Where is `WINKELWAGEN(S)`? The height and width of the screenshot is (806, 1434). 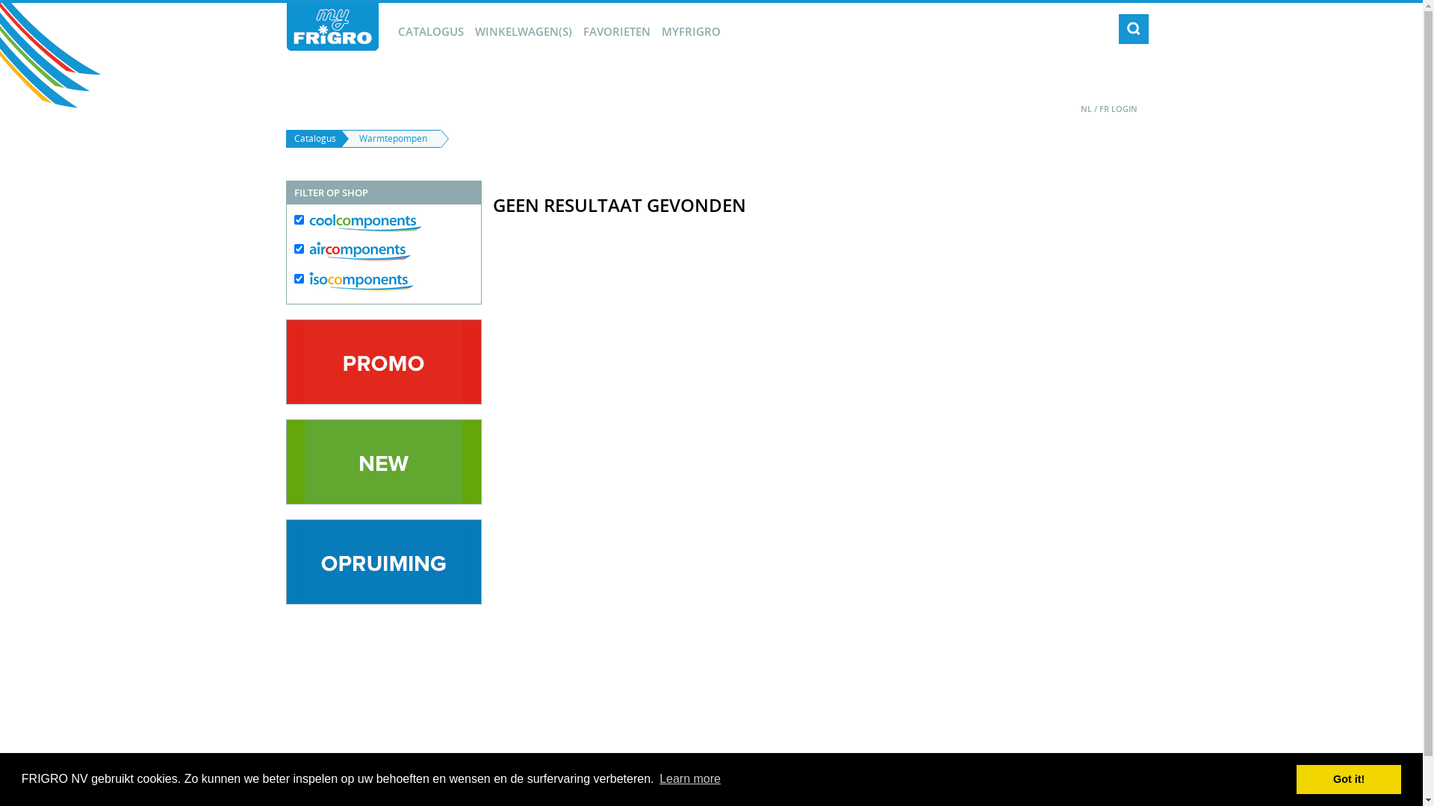
WINKELWAGEN(S) is located at coordinates (524, 31).